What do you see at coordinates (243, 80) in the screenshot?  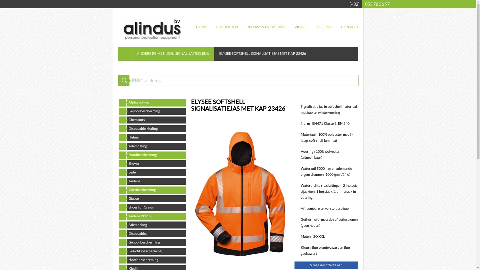 I see `PBM zoeken...` at bounding box center [243, 80].